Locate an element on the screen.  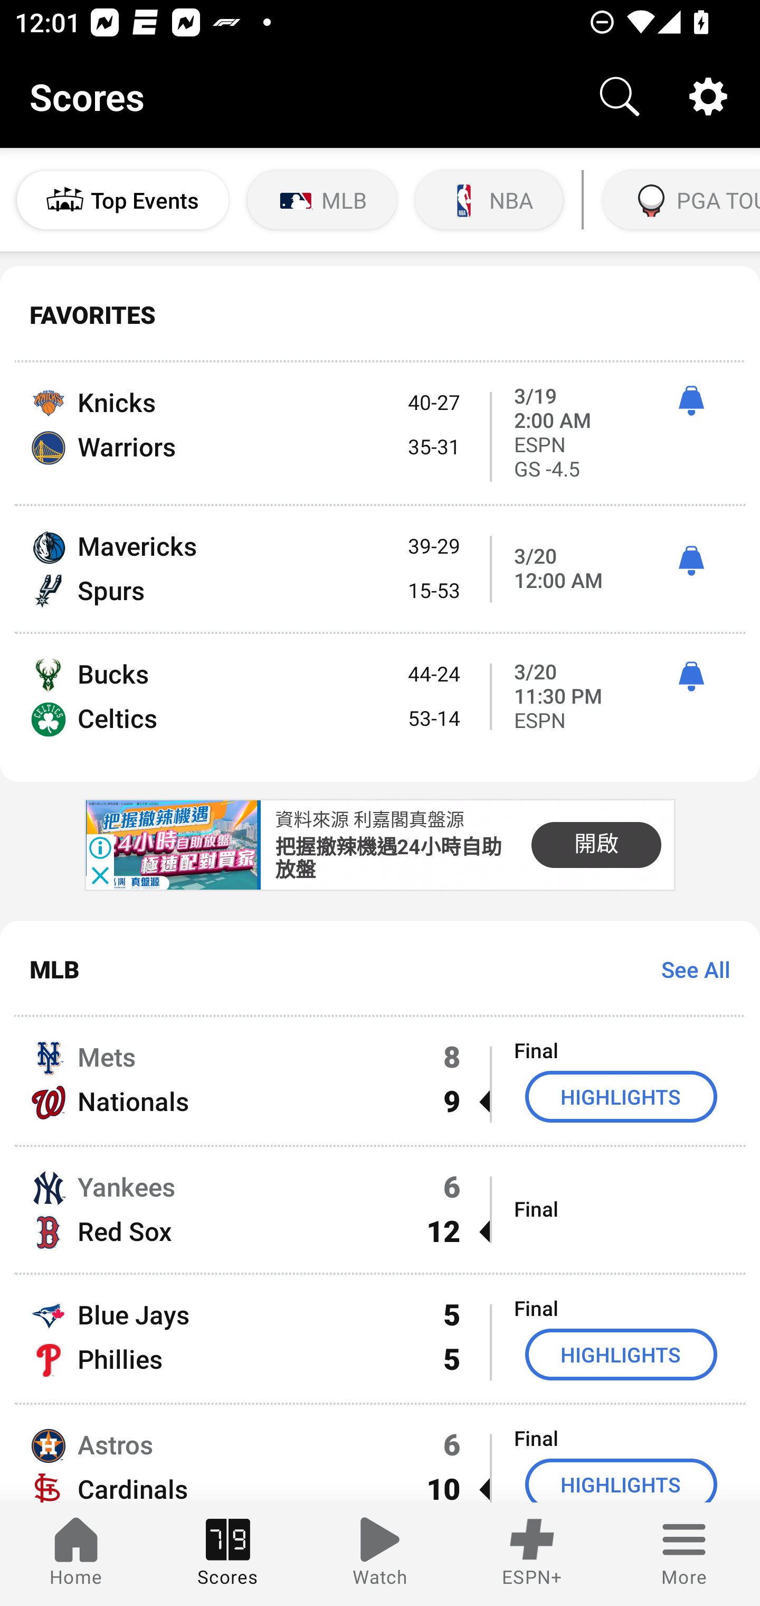
Settings is located at coordinates (708, 96).